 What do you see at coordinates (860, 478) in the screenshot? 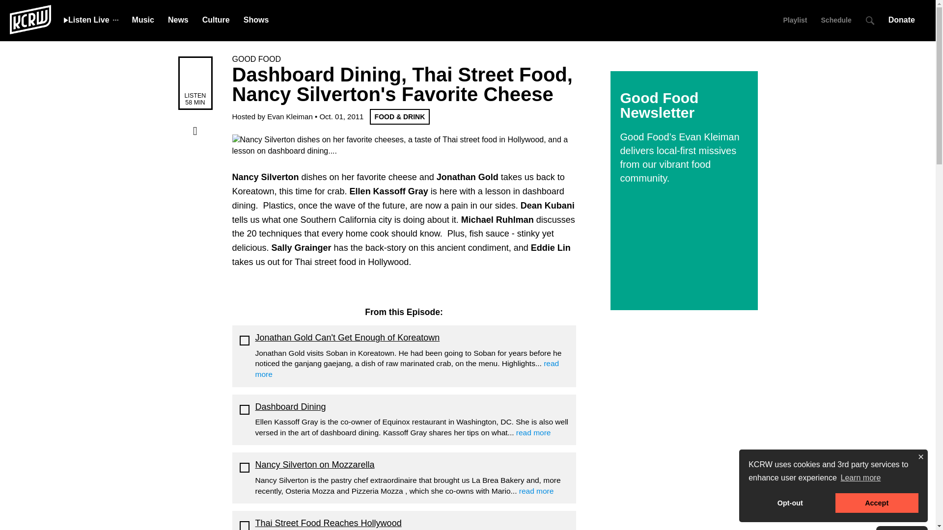
I see `Learn more` at bounding box center [860, 478].